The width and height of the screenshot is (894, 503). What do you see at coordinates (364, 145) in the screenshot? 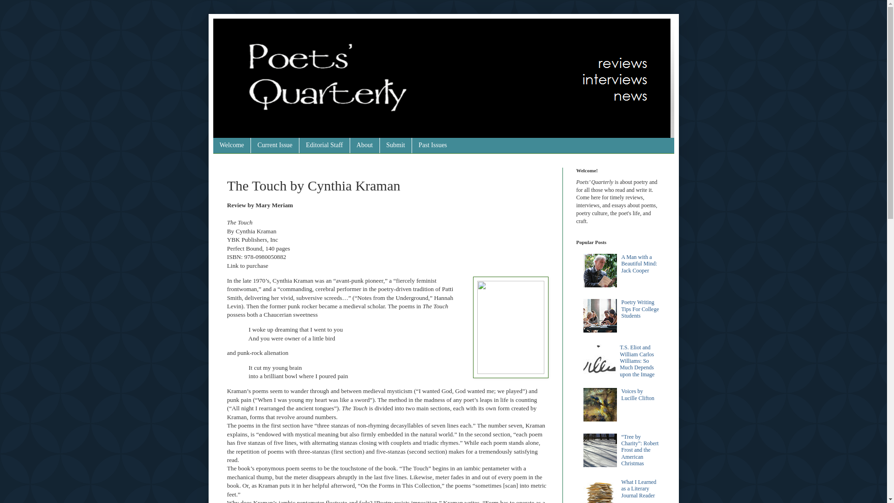
I see `About` at bounding box center [364, 145].